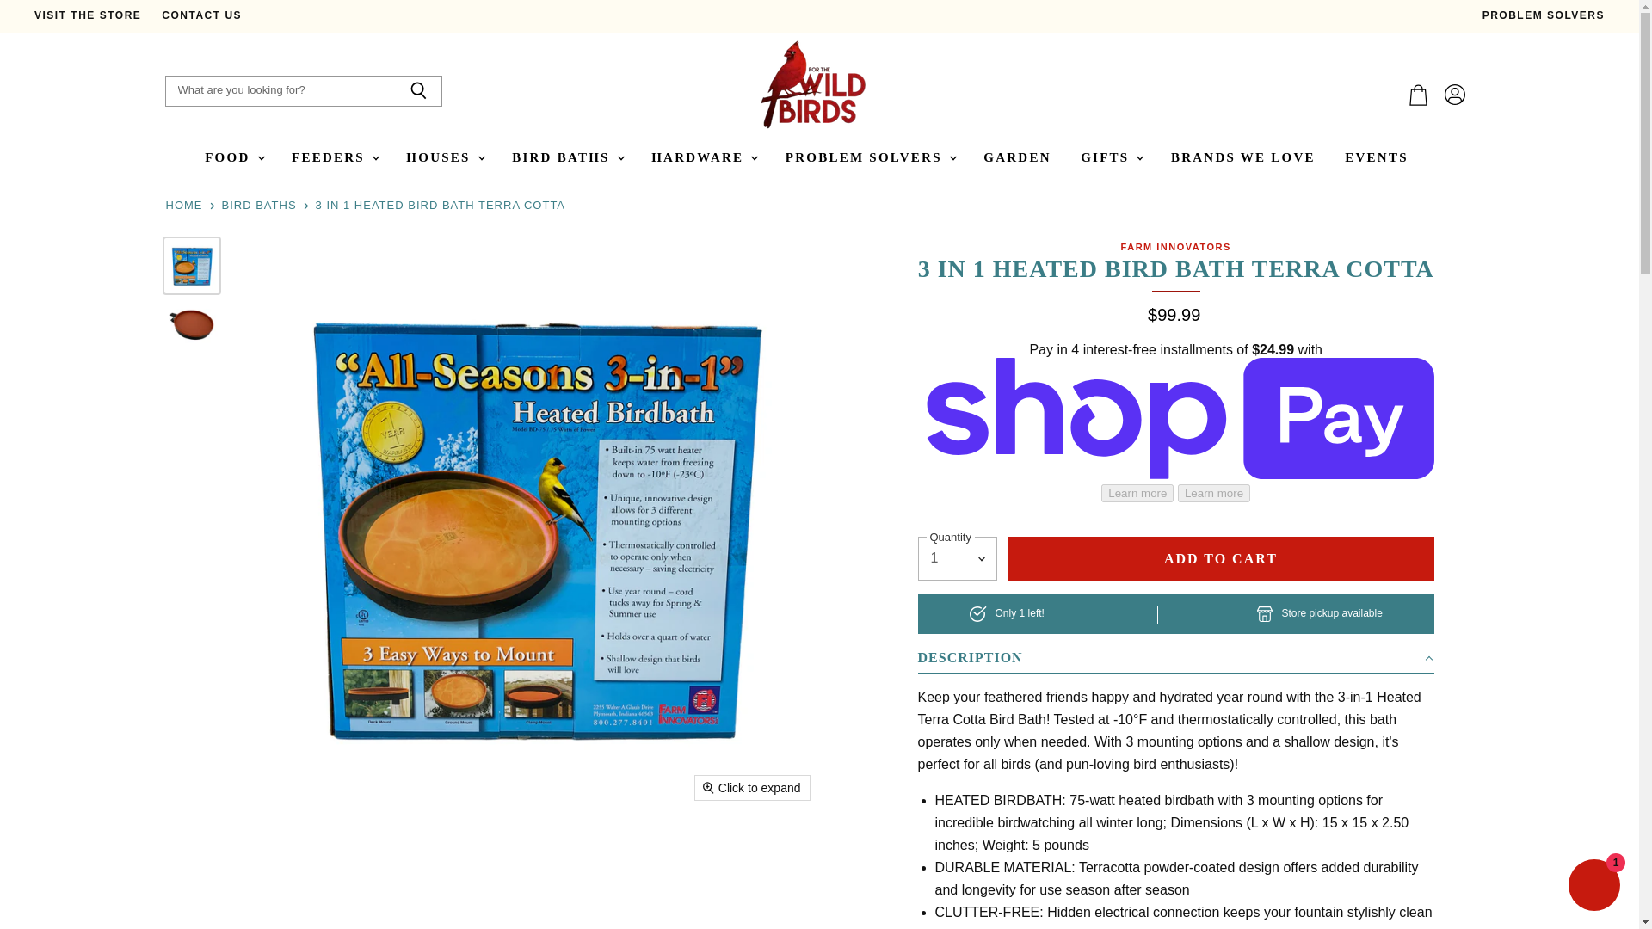  I want to click on View cart, so click(1418, 95).